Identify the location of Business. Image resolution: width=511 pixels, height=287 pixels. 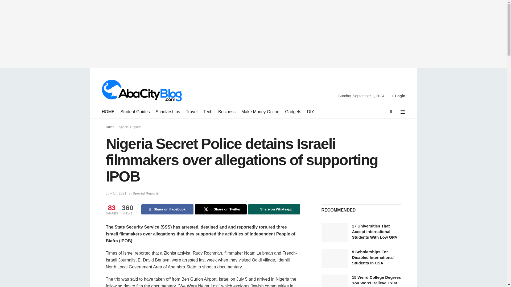
(227, 112).